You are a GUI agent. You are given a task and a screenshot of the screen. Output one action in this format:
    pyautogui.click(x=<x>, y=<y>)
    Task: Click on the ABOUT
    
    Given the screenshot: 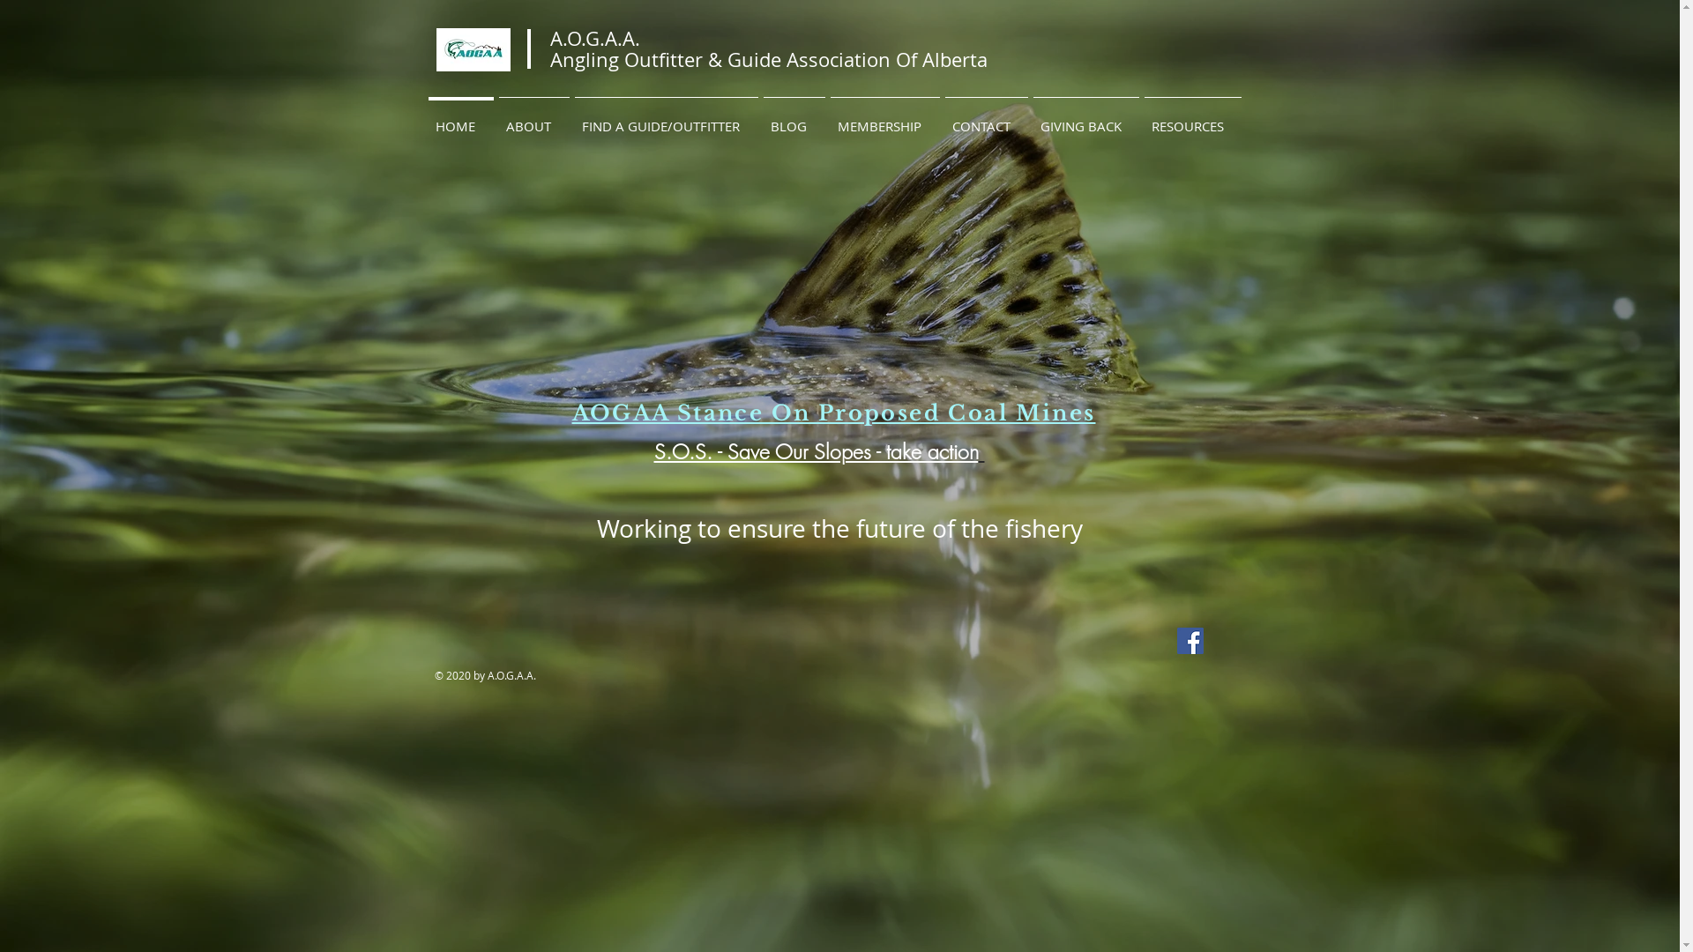 What is the action you would take?
    pyautogui.click(x=533, y=118)
    